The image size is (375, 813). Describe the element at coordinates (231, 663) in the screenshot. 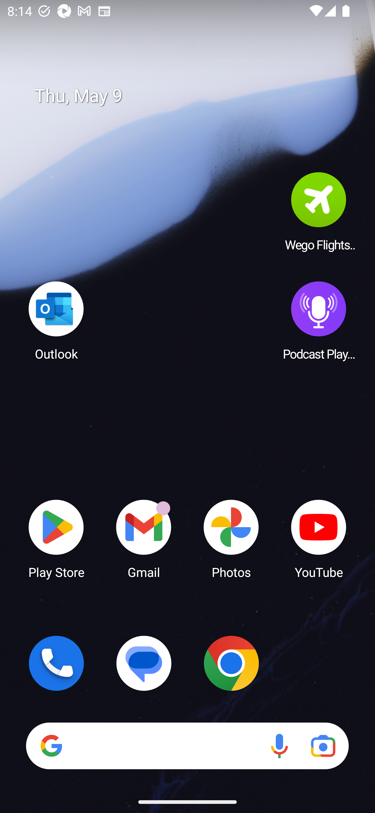

I see `Chrome` at that location.